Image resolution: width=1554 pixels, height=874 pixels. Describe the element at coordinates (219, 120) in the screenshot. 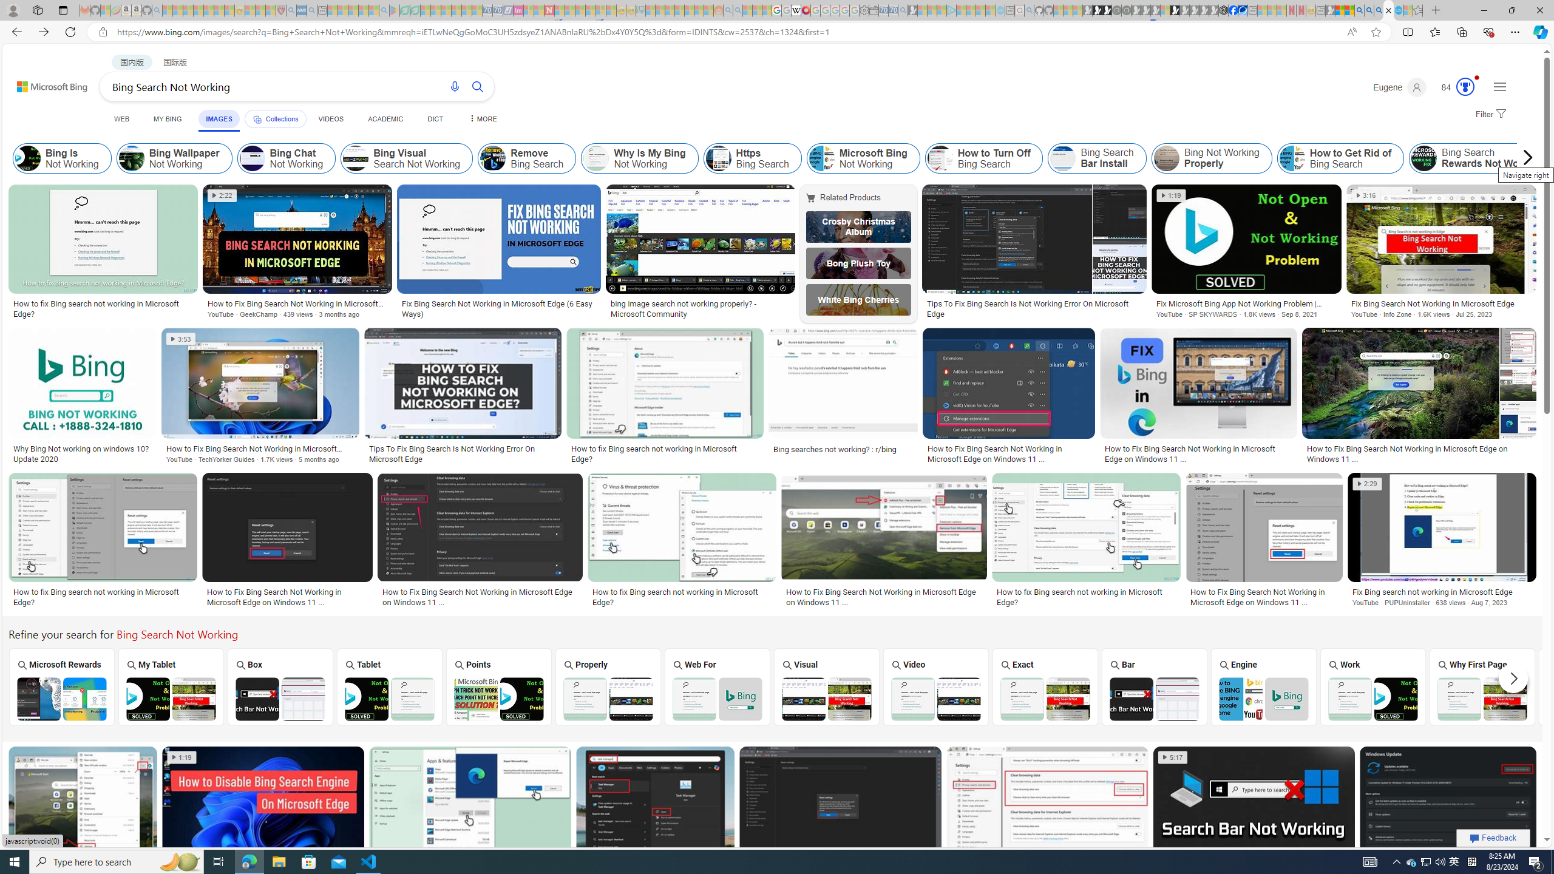

I see `IMAGES` at that location.